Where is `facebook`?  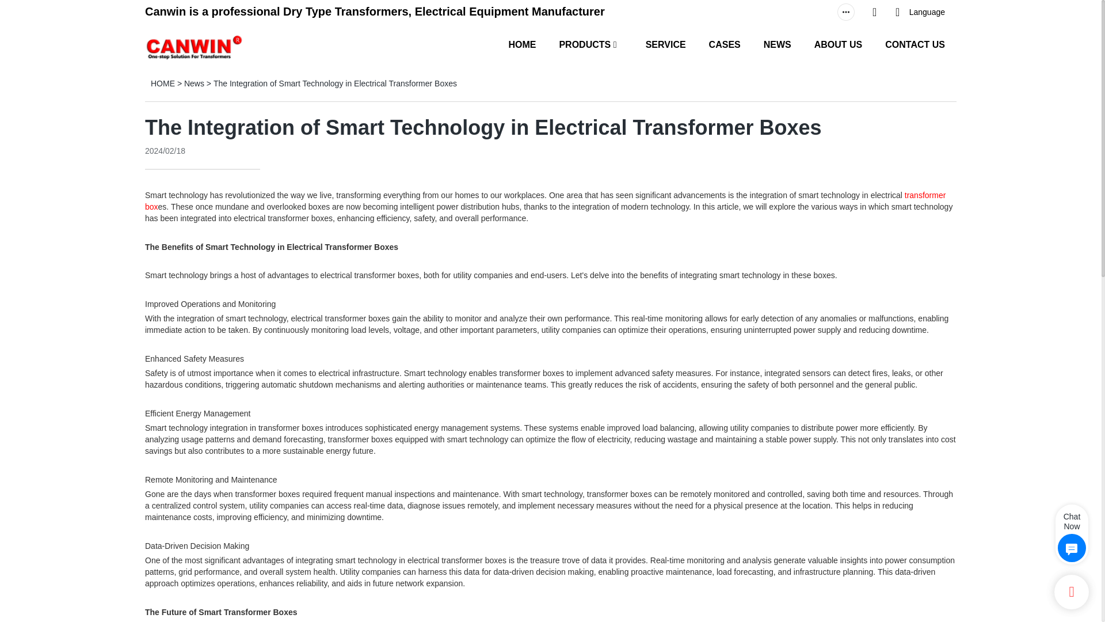
facebook is located at coordinates (777, 12).